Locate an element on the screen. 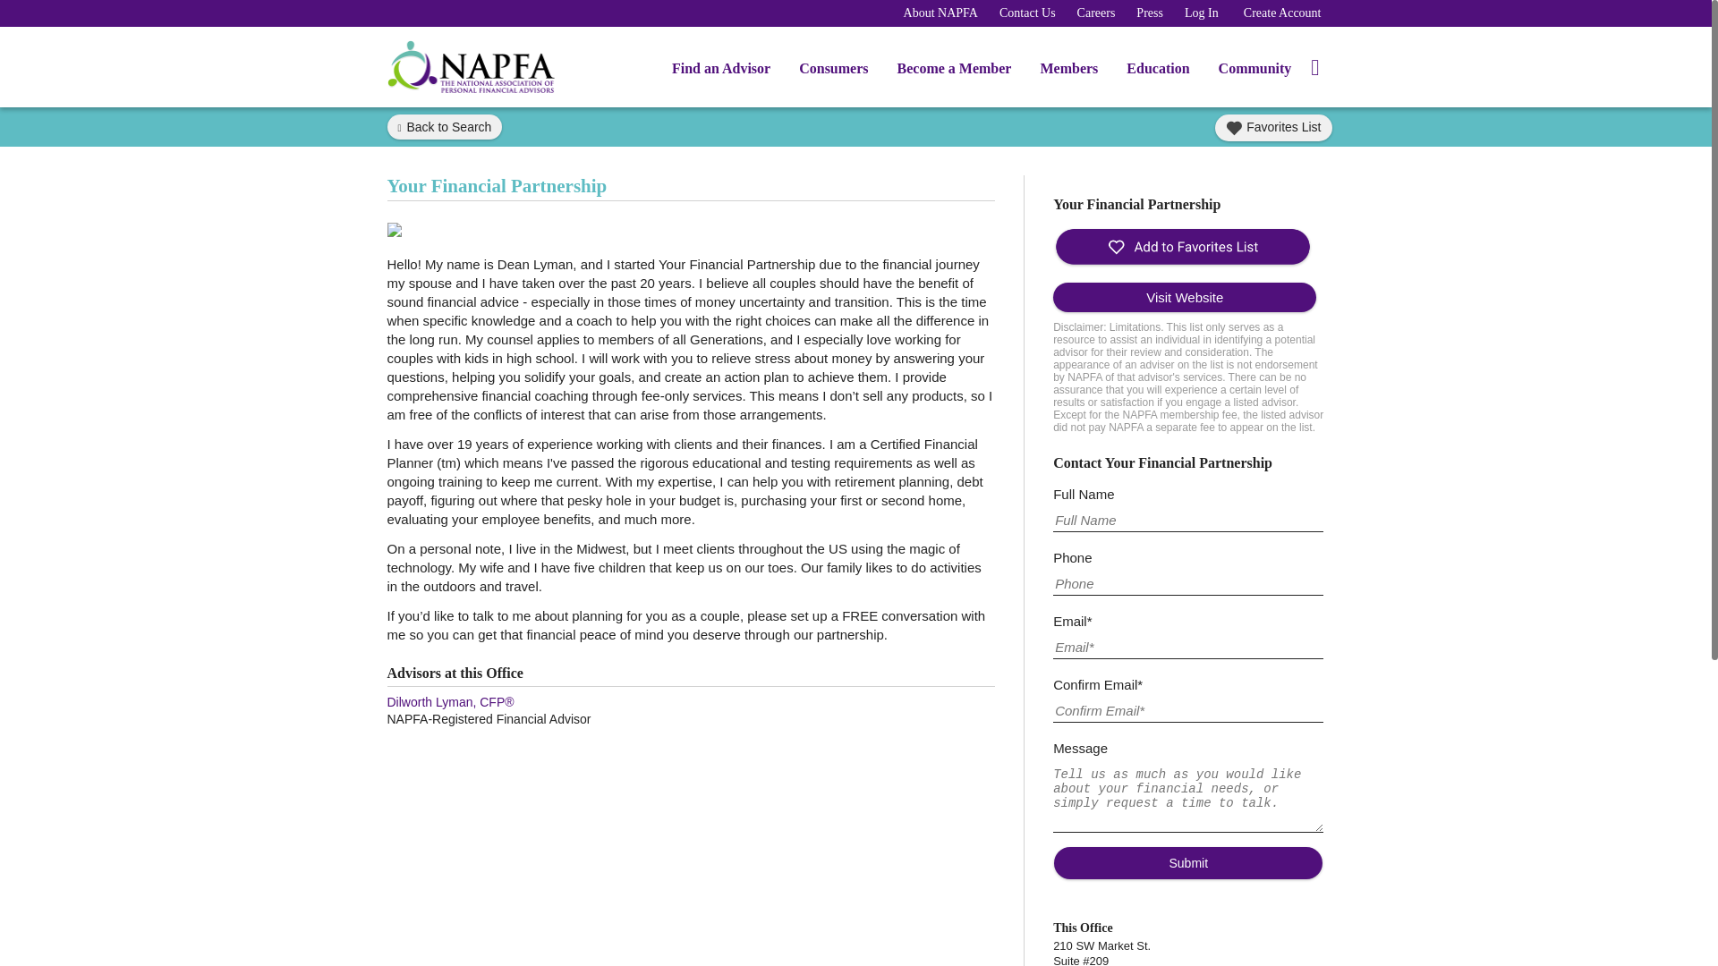  Create Account is located at coordinates (1282, 13).